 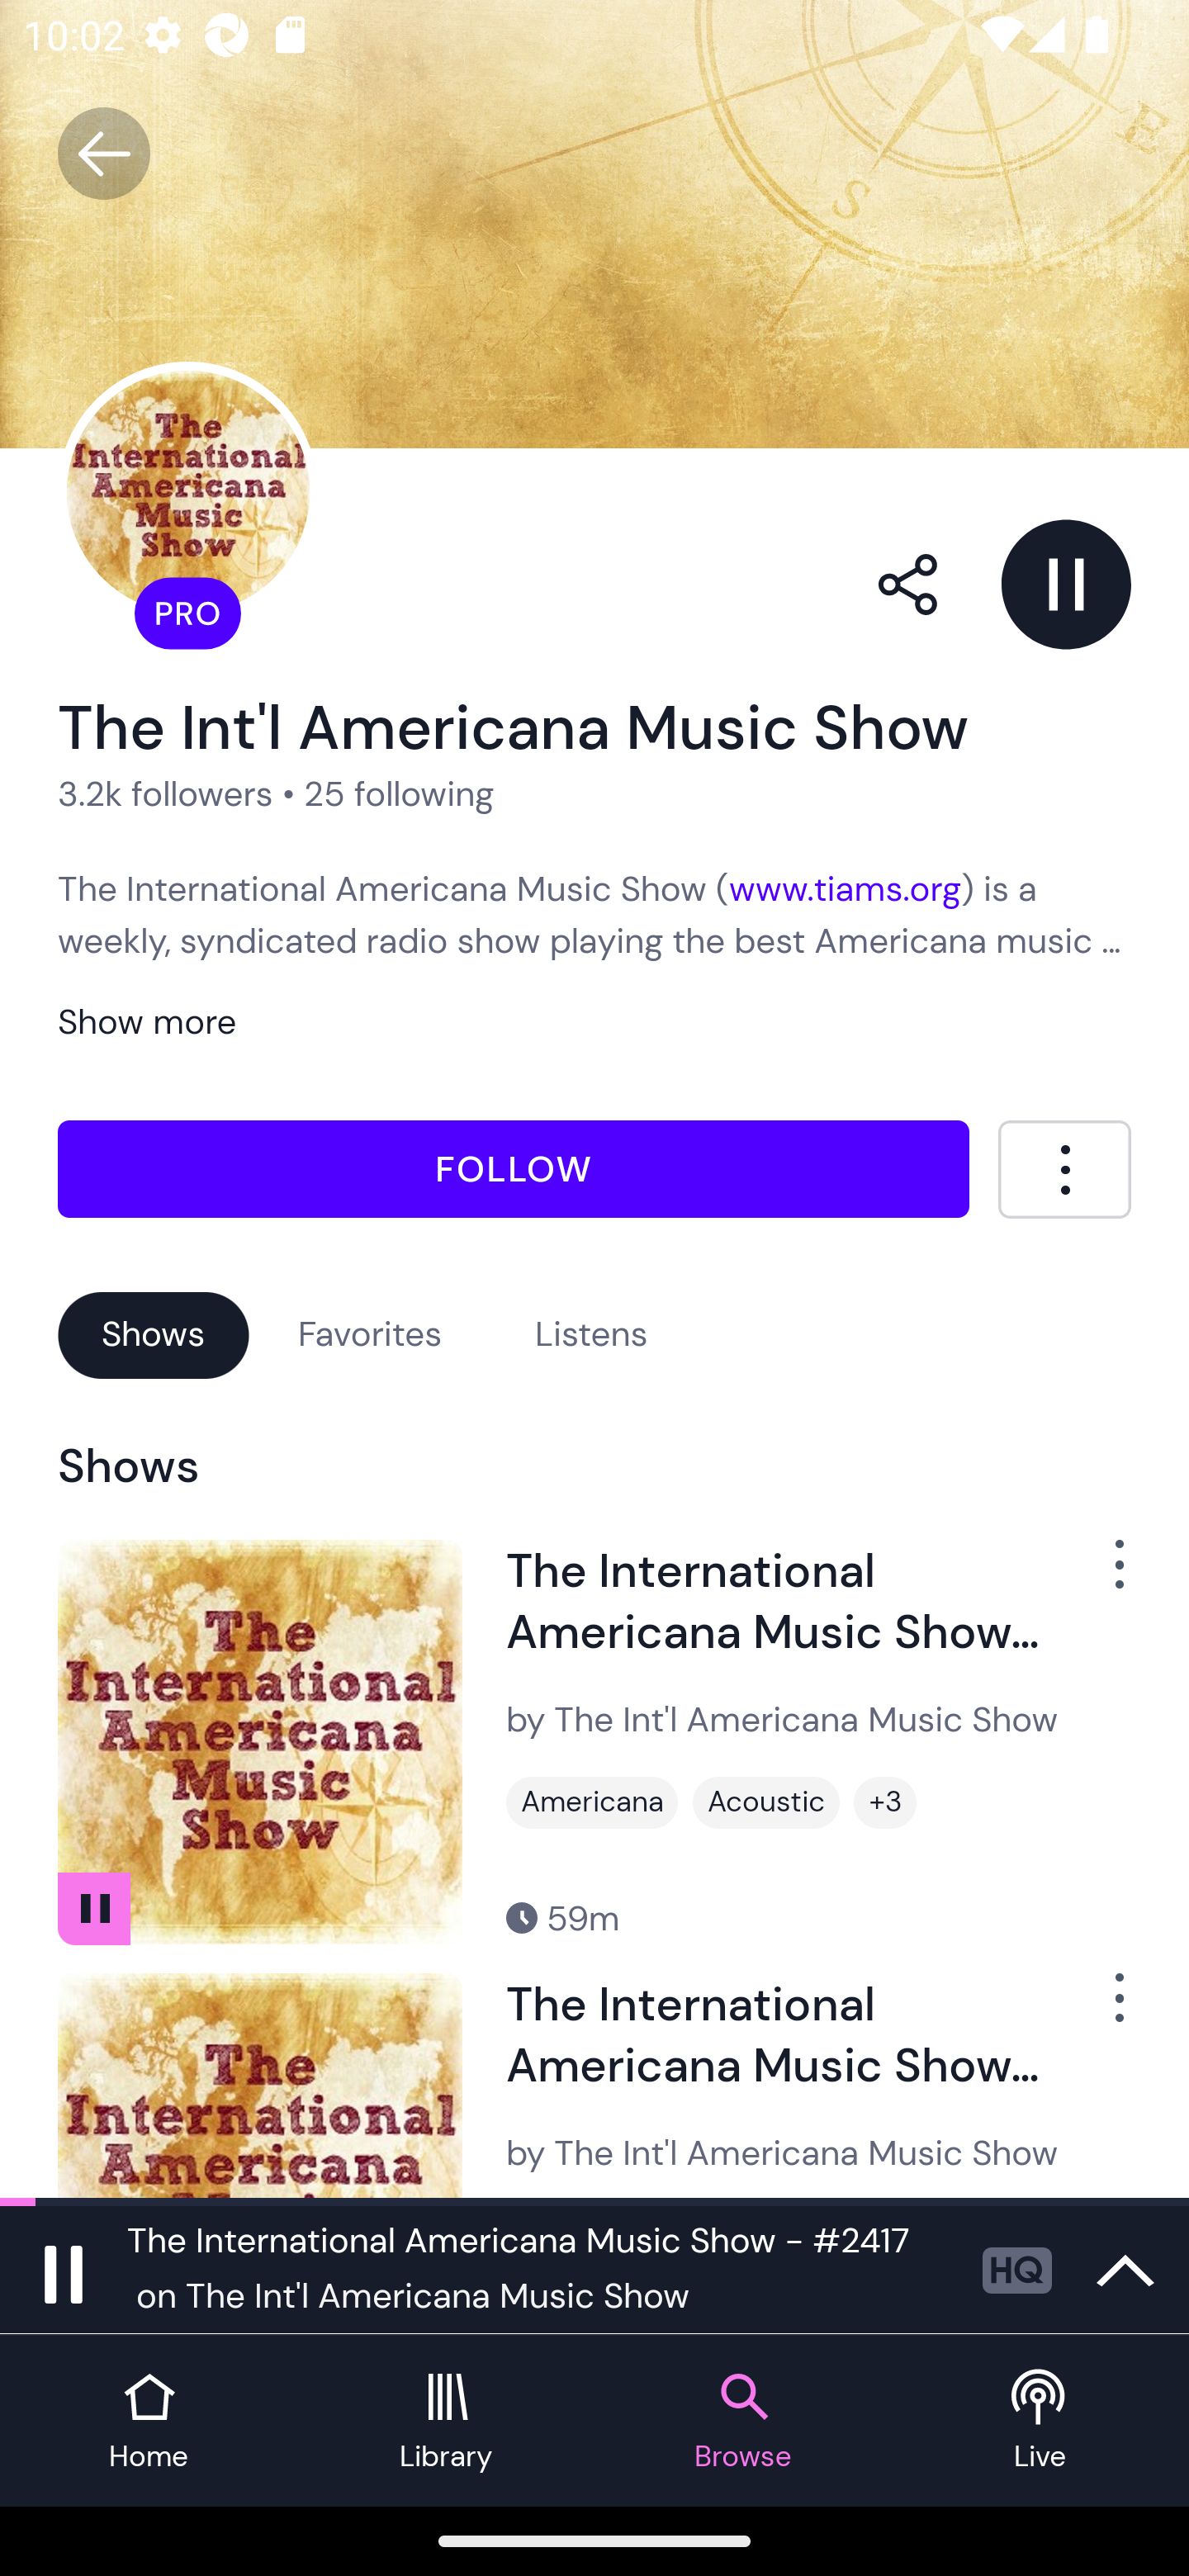 What do you see at coordinates (165, 793) in the screenshot?
I see `3.2k followers` at bounding box center [165, 793].